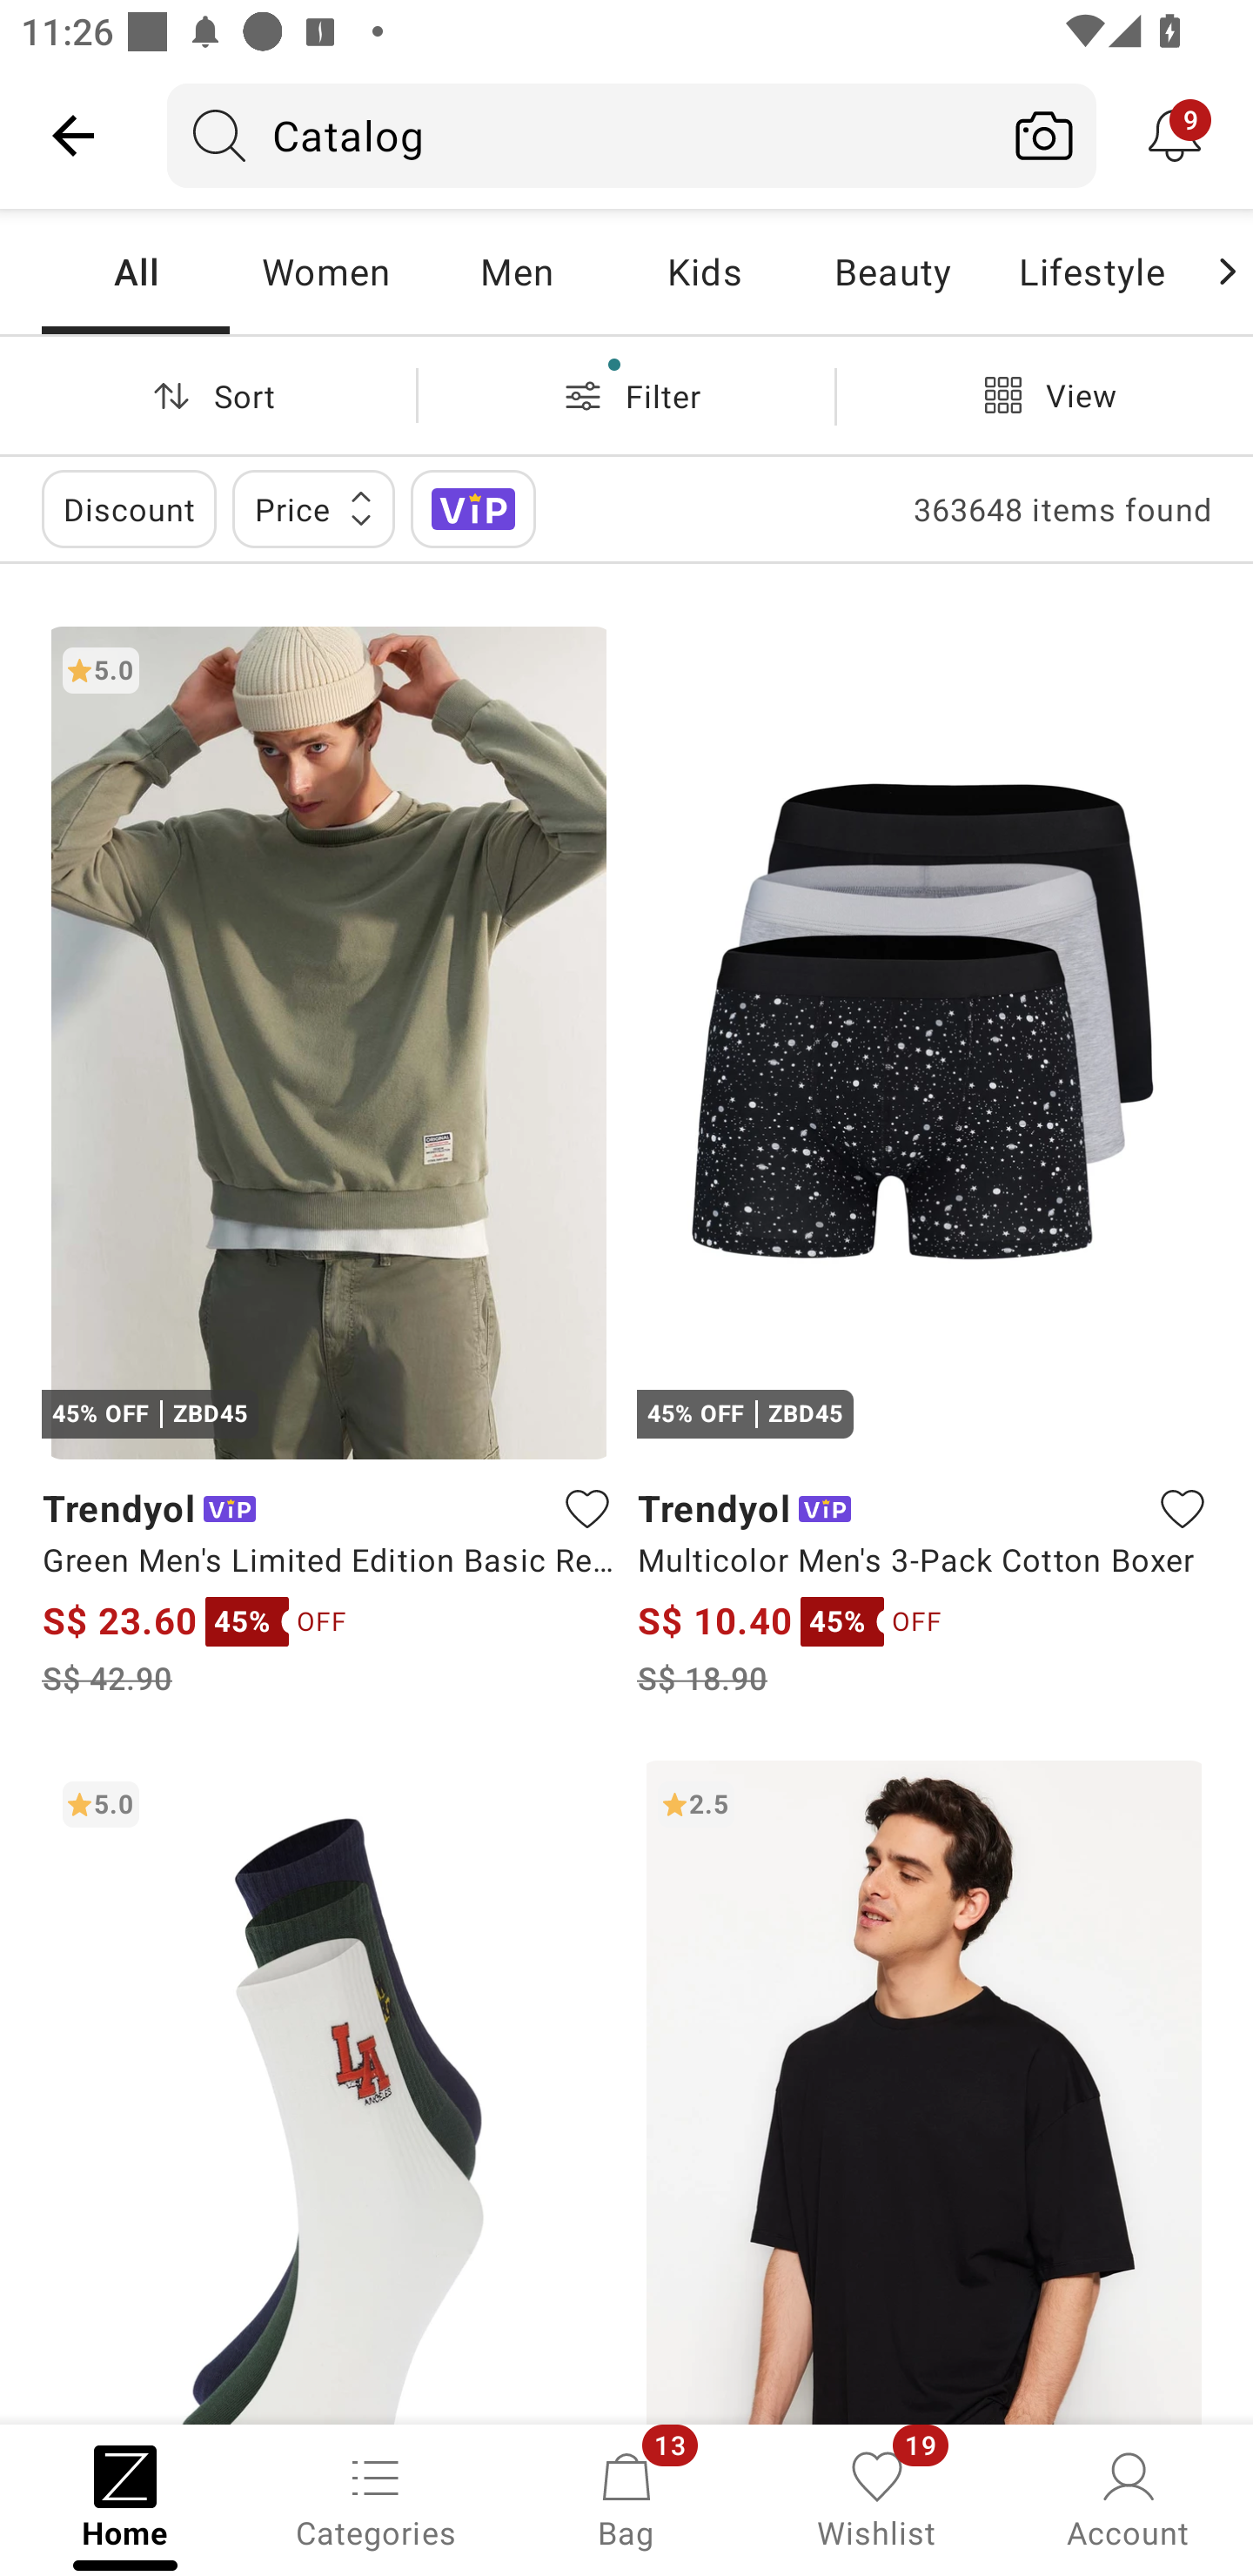 Image resolution: width=1253 pixels, height=2576 pixels. Describe the element at coordinates (1128, 2498) in the screenshot. I see `Account` at that location.